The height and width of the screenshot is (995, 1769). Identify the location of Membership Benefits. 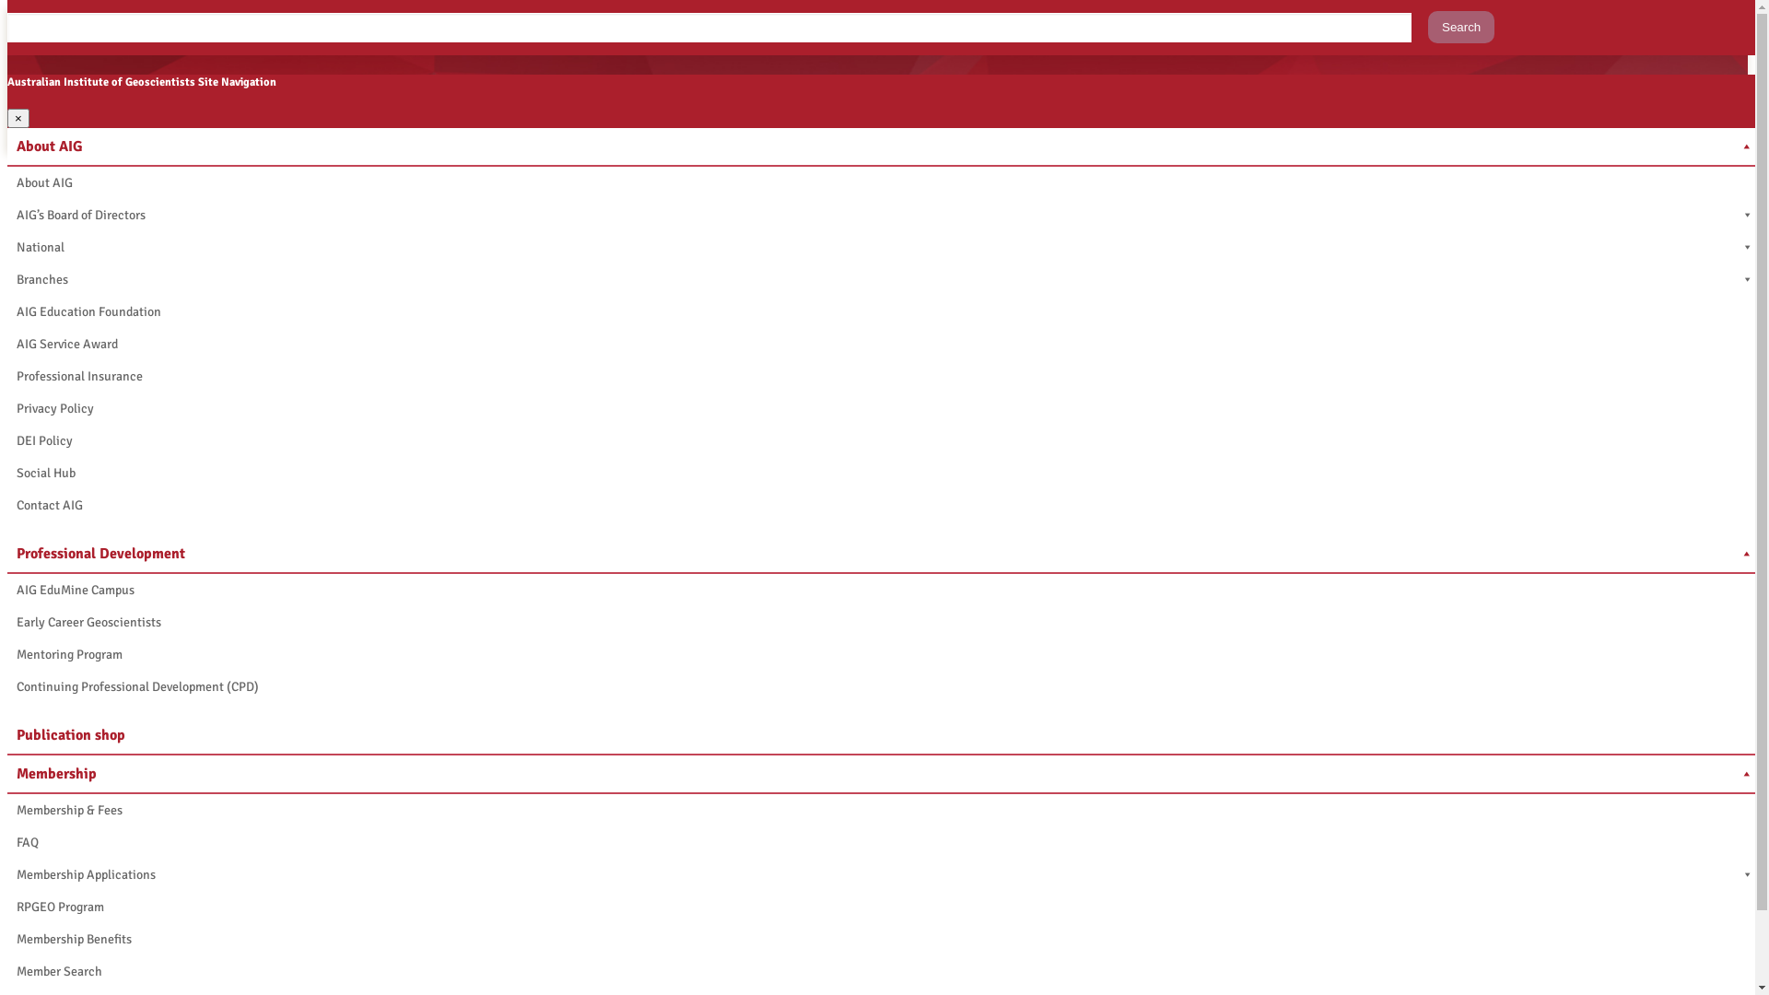
(884, 940).